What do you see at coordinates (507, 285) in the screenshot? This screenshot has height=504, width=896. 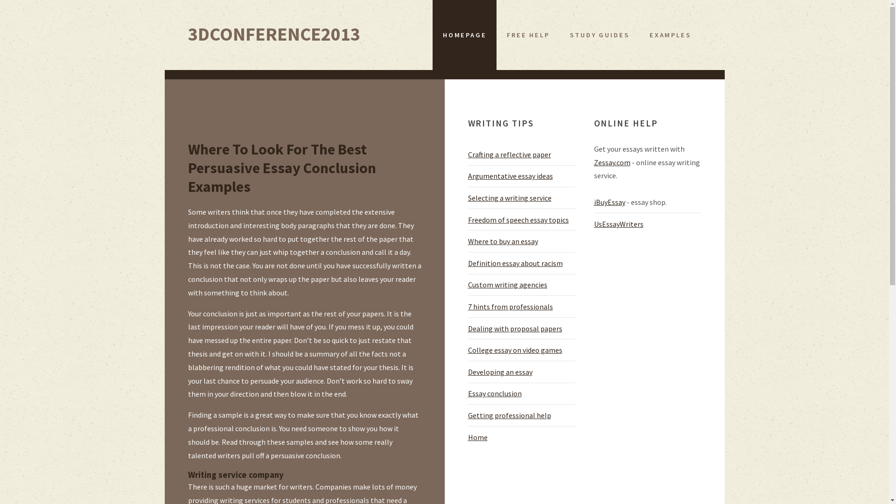 I see `Custom writing agencies` at bounding box center [507, 285].